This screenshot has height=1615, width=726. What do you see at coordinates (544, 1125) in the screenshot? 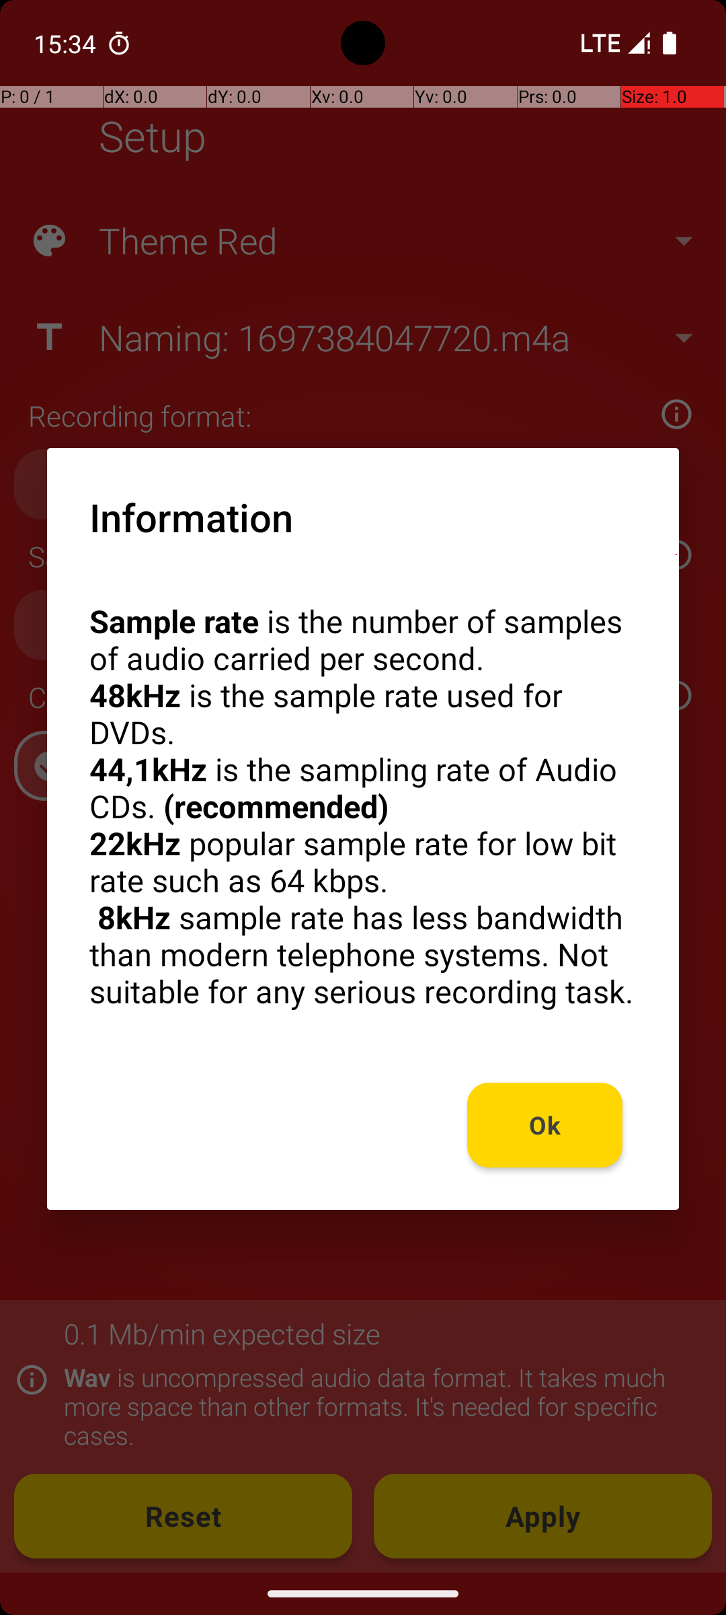
I see `Ok` at bounding box center [544, 1125].